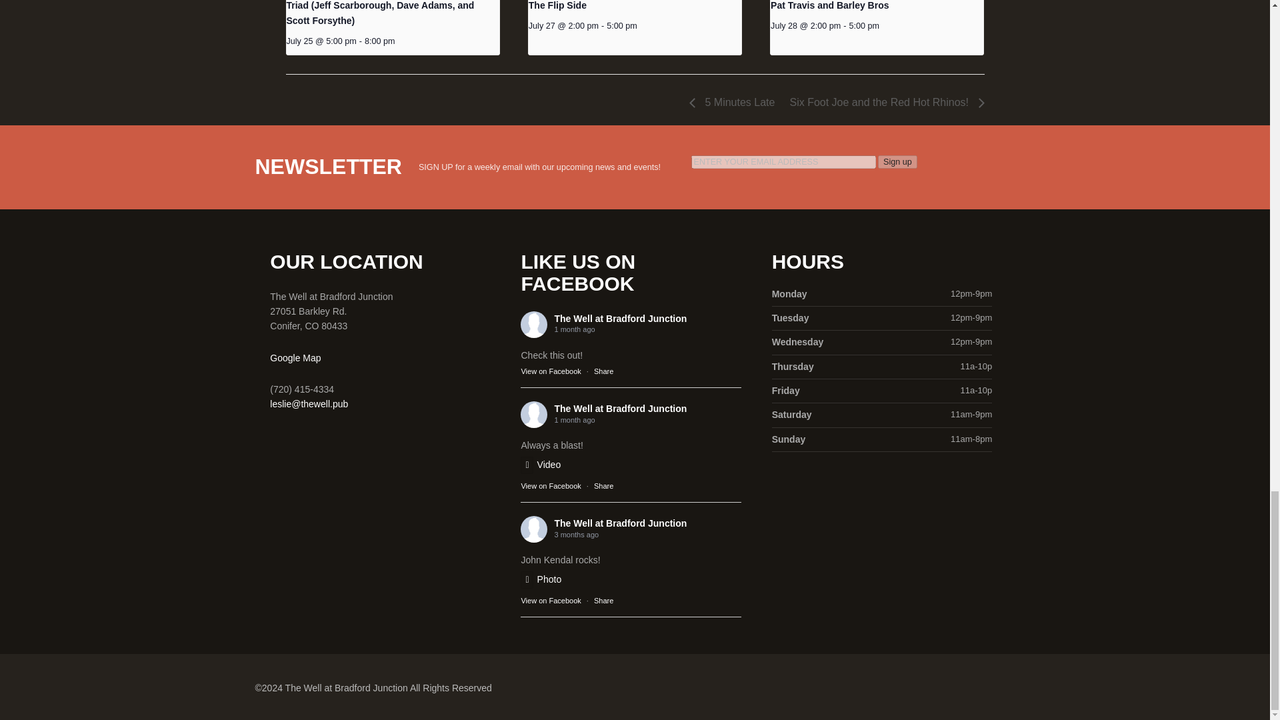 The height and width of the screenshot is (720, 1280). Describe the element at coordinates (620, 408) in the screenshot. I see `The Well at Bradford Junction` at that location.